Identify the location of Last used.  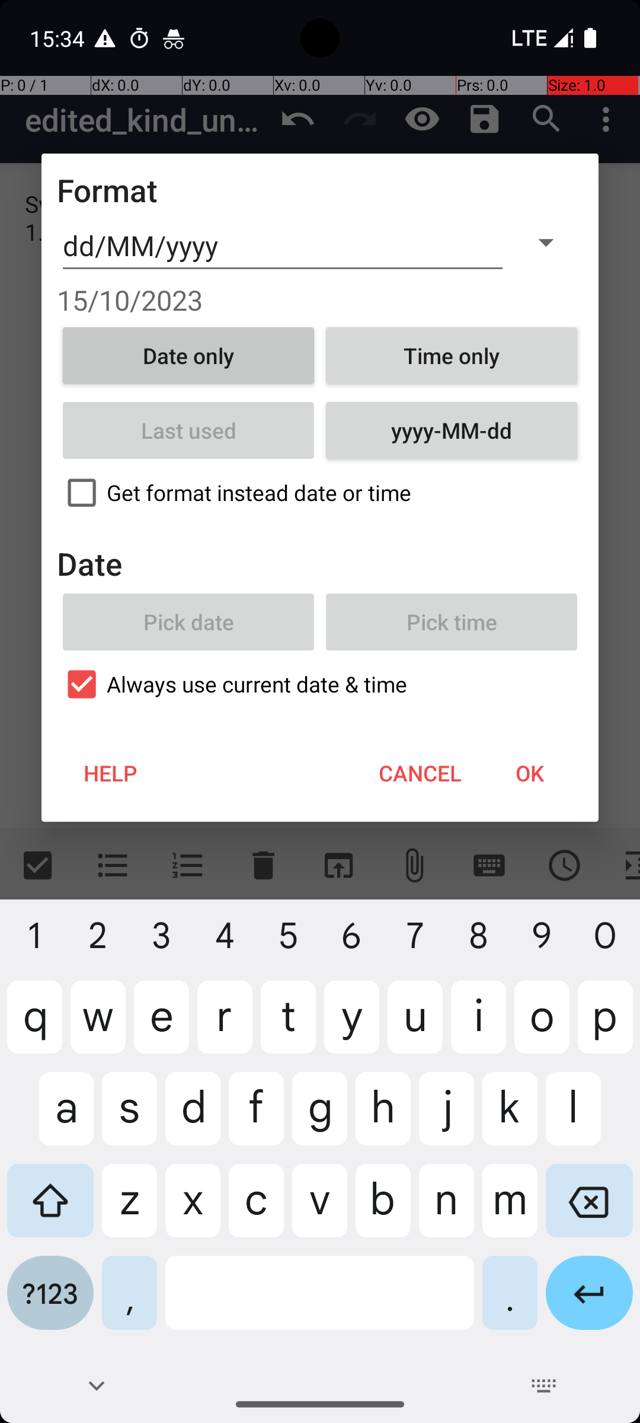
(188, 430).